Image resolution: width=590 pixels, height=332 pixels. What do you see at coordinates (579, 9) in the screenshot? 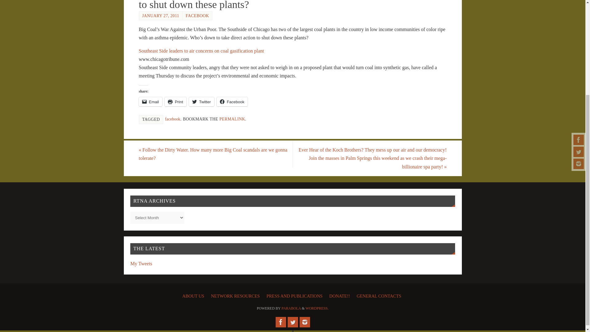
I see `Facebook` at bounding box center [579, 9].